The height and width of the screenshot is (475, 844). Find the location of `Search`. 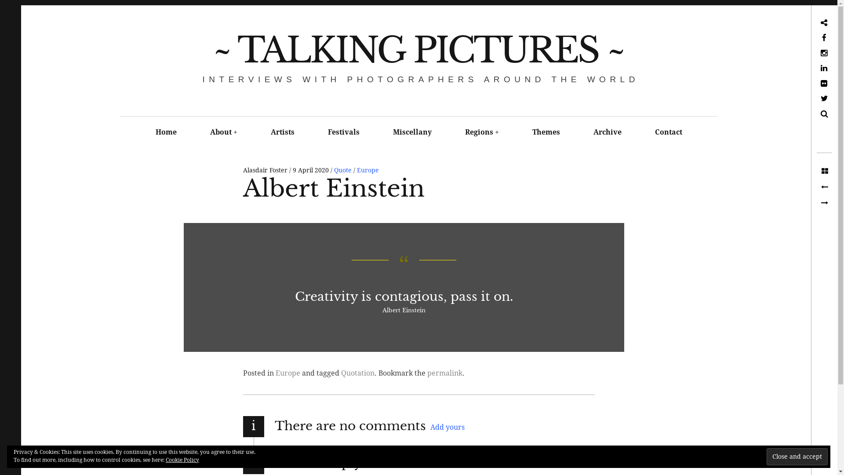

Search is located at coordinates (798, 114).